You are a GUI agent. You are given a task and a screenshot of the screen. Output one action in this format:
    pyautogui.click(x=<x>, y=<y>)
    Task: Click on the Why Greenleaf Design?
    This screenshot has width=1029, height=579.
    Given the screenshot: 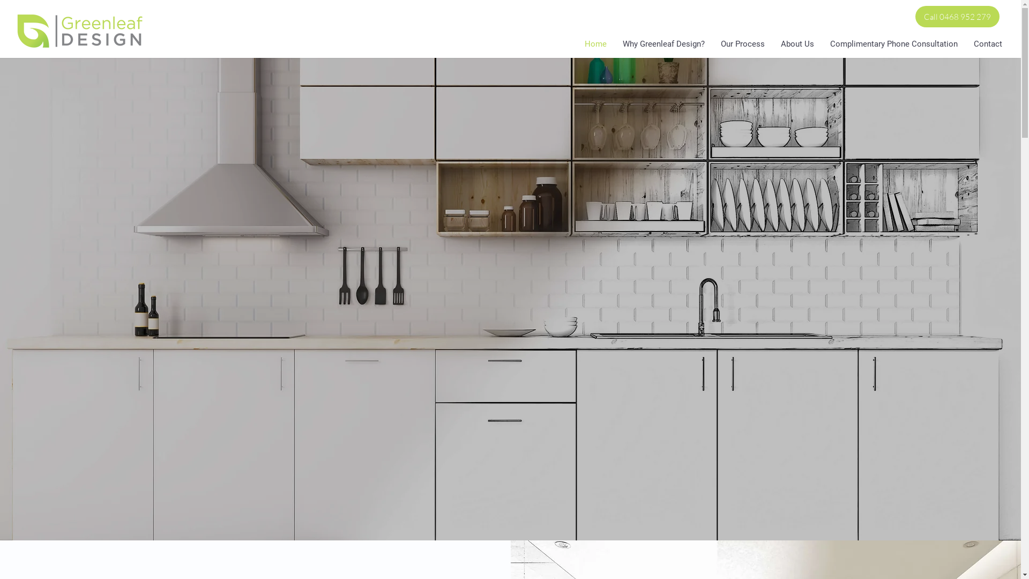 What is the action you would take?
    pyautogui.click(x=663, y=44)
    